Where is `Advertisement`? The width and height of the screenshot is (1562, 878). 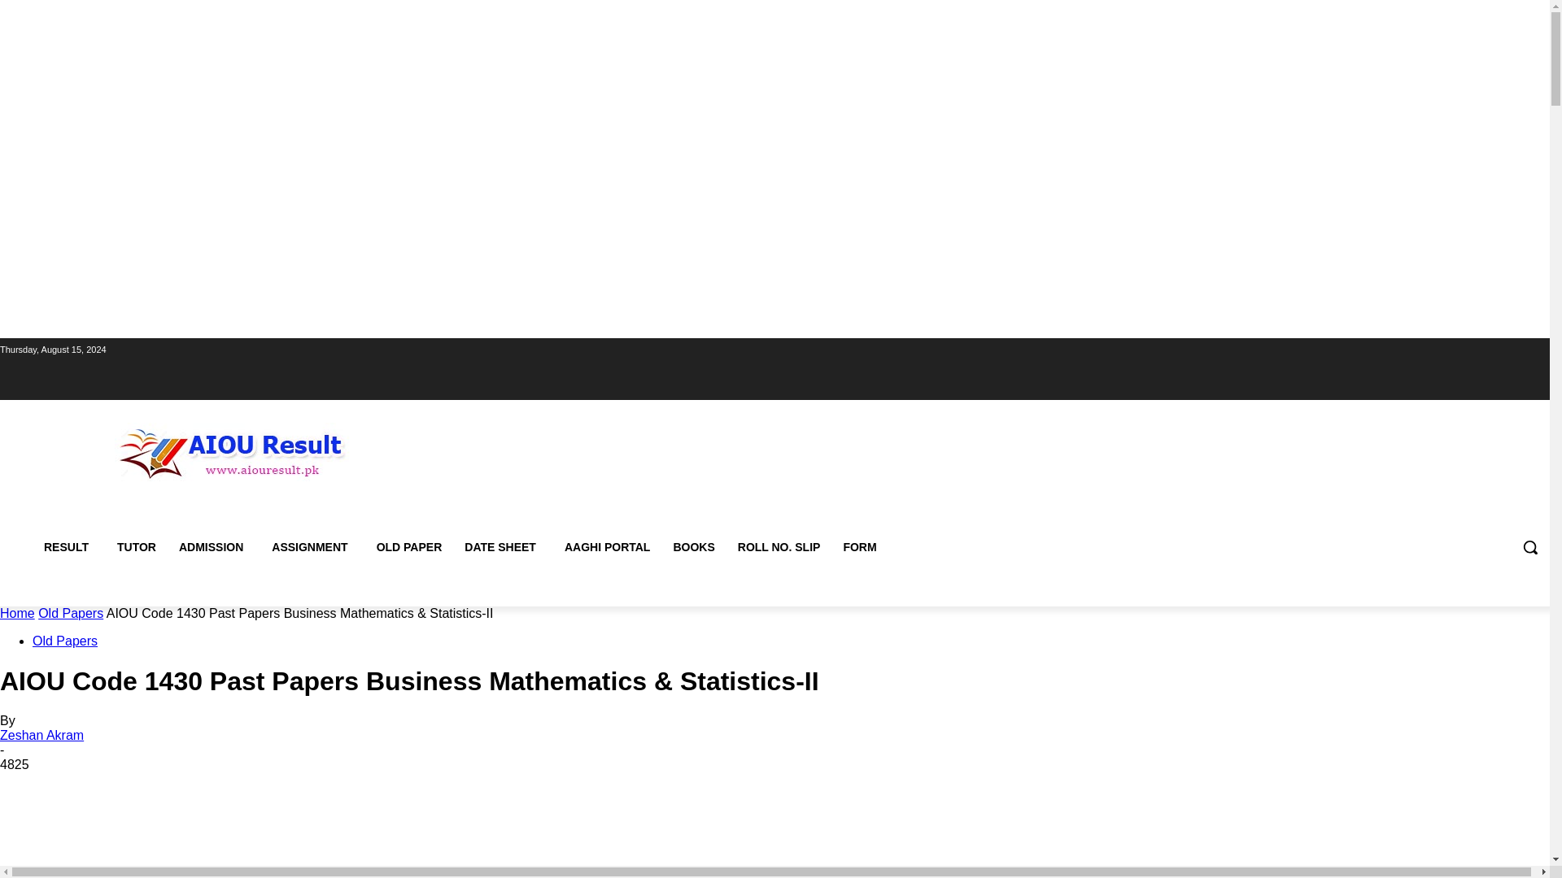 Advertisement is located at coordinates (774, 829).